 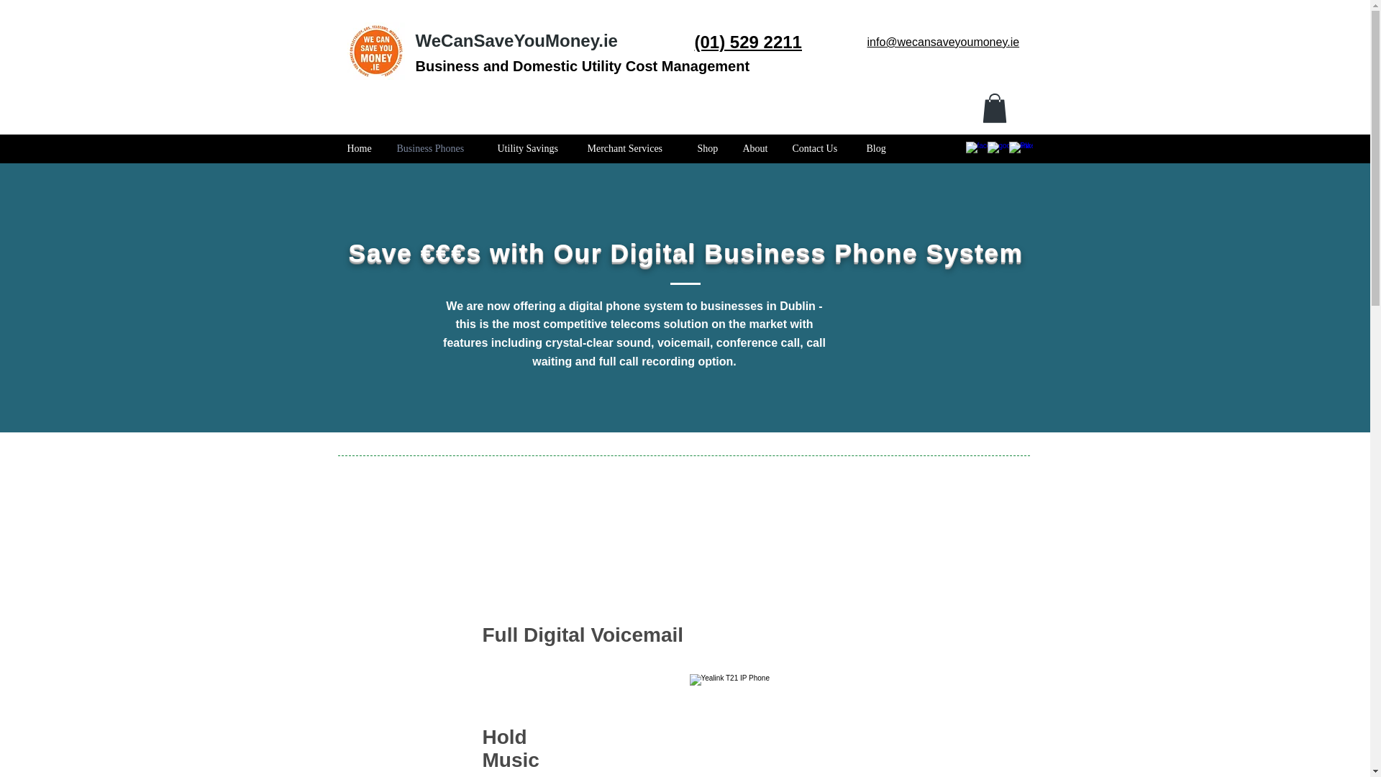 What do you see at coordinates (818, 149) in the screenshot?
I see `Contact Us` at bounding box center [818, 149].